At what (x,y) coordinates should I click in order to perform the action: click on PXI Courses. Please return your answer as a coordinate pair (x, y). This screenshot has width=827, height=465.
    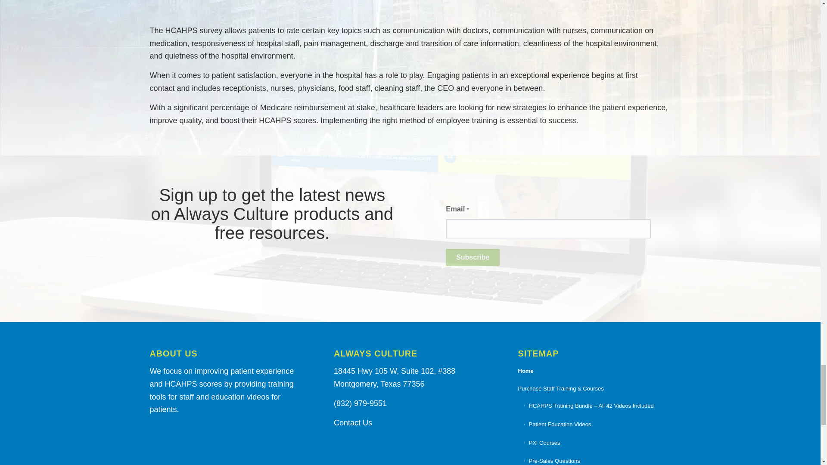
    Looking at the image, I should click on (597, 443).